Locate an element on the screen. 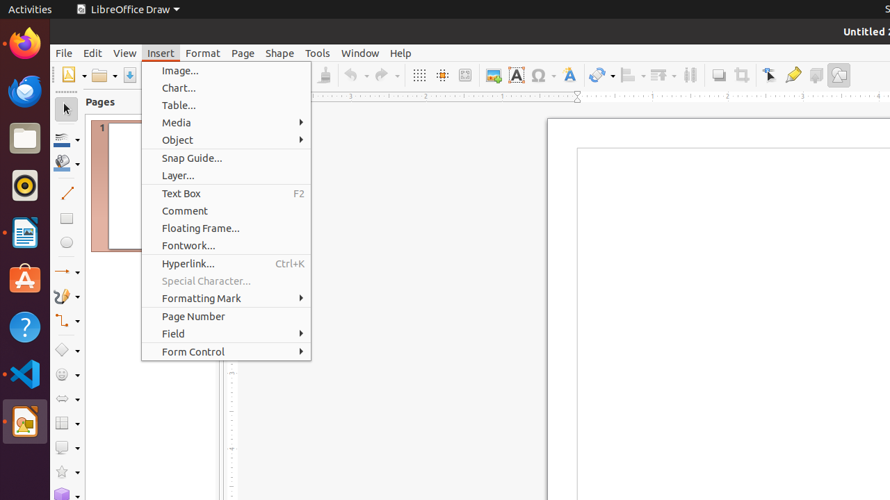  Edit Points is located at coordinates (770, 75).